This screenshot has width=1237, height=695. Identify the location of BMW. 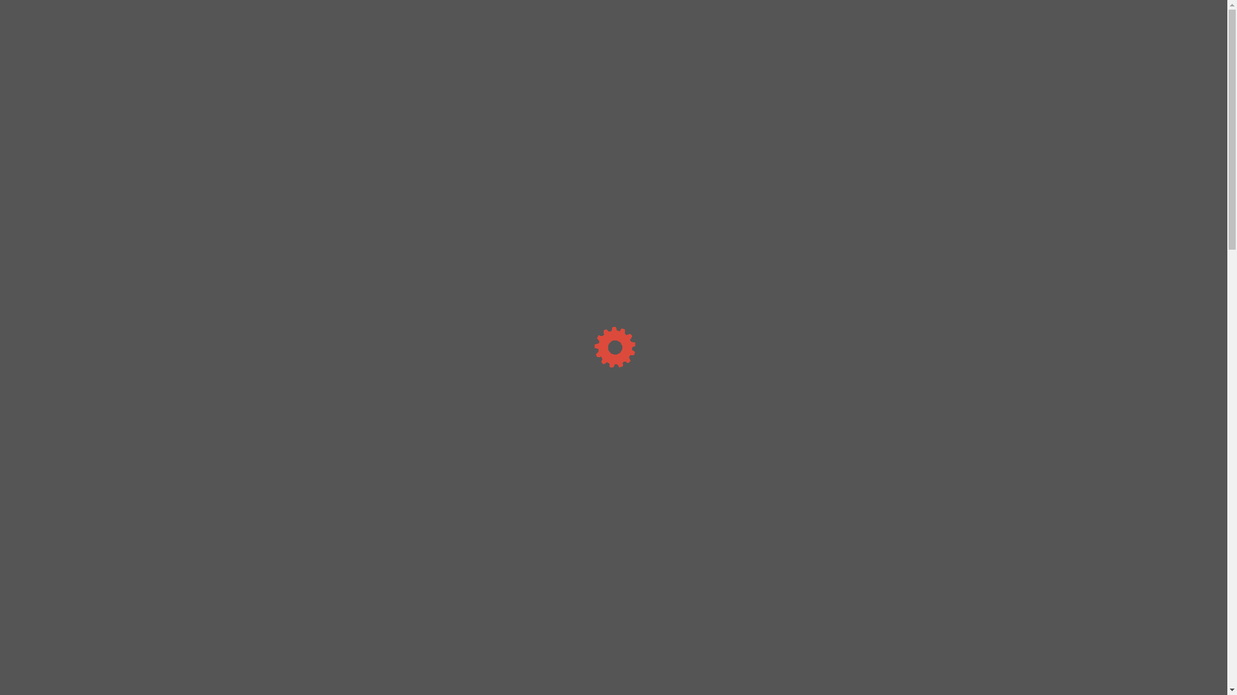
(897, 550).